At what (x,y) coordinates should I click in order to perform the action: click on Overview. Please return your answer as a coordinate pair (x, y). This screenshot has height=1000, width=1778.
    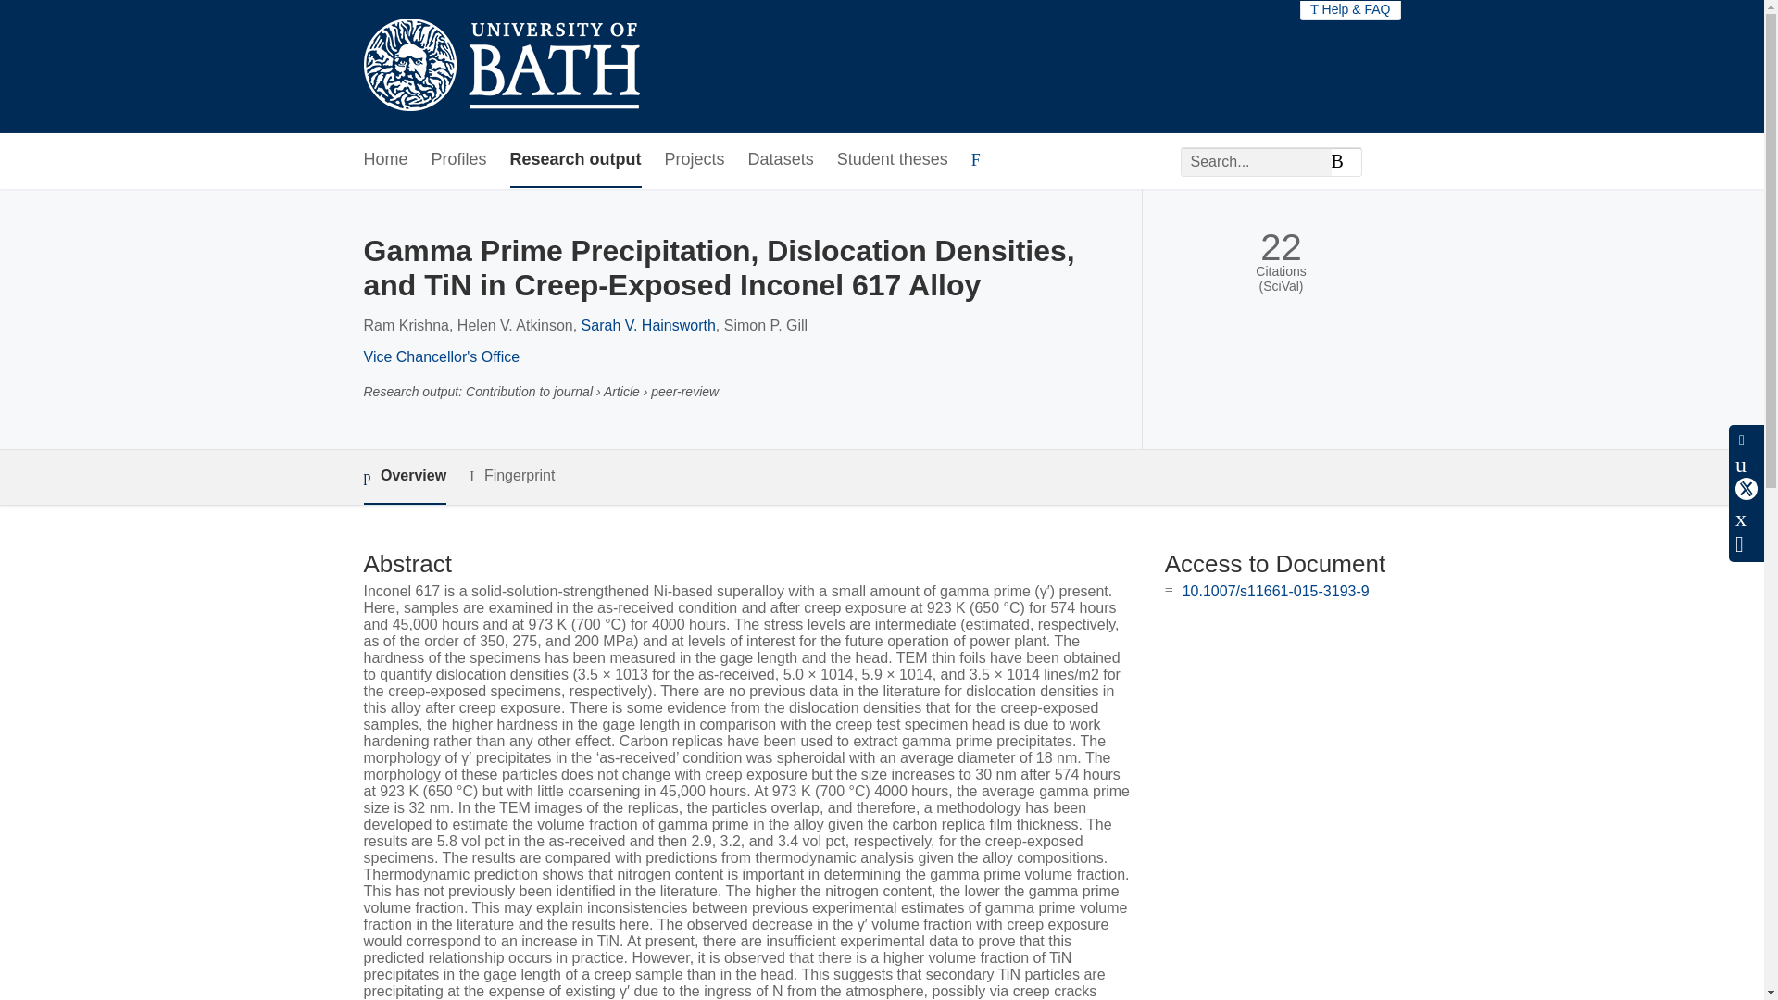
    Looking at the image, I should click on (404, 478).